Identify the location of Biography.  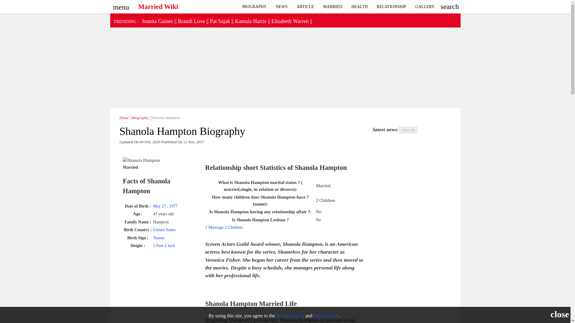
(255, 7).